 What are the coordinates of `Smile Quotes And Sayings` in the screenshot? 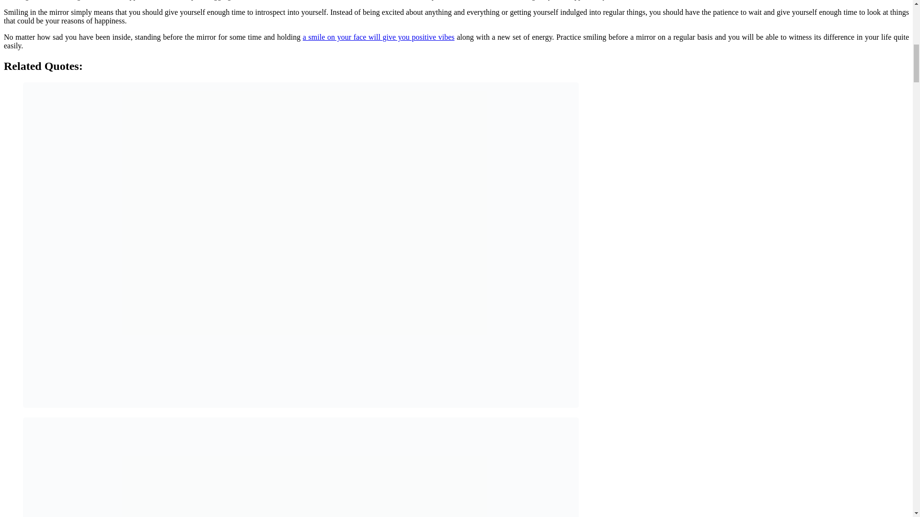 It's located at (379, 37).